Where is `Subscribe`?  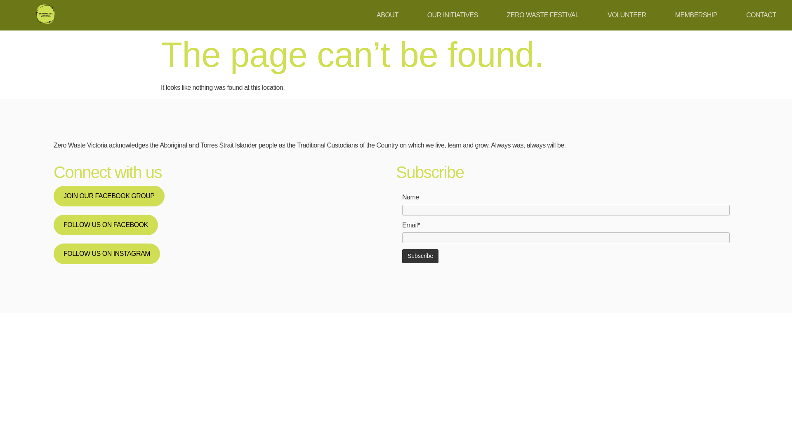
Subscribe is located at coordinates (420, 256).